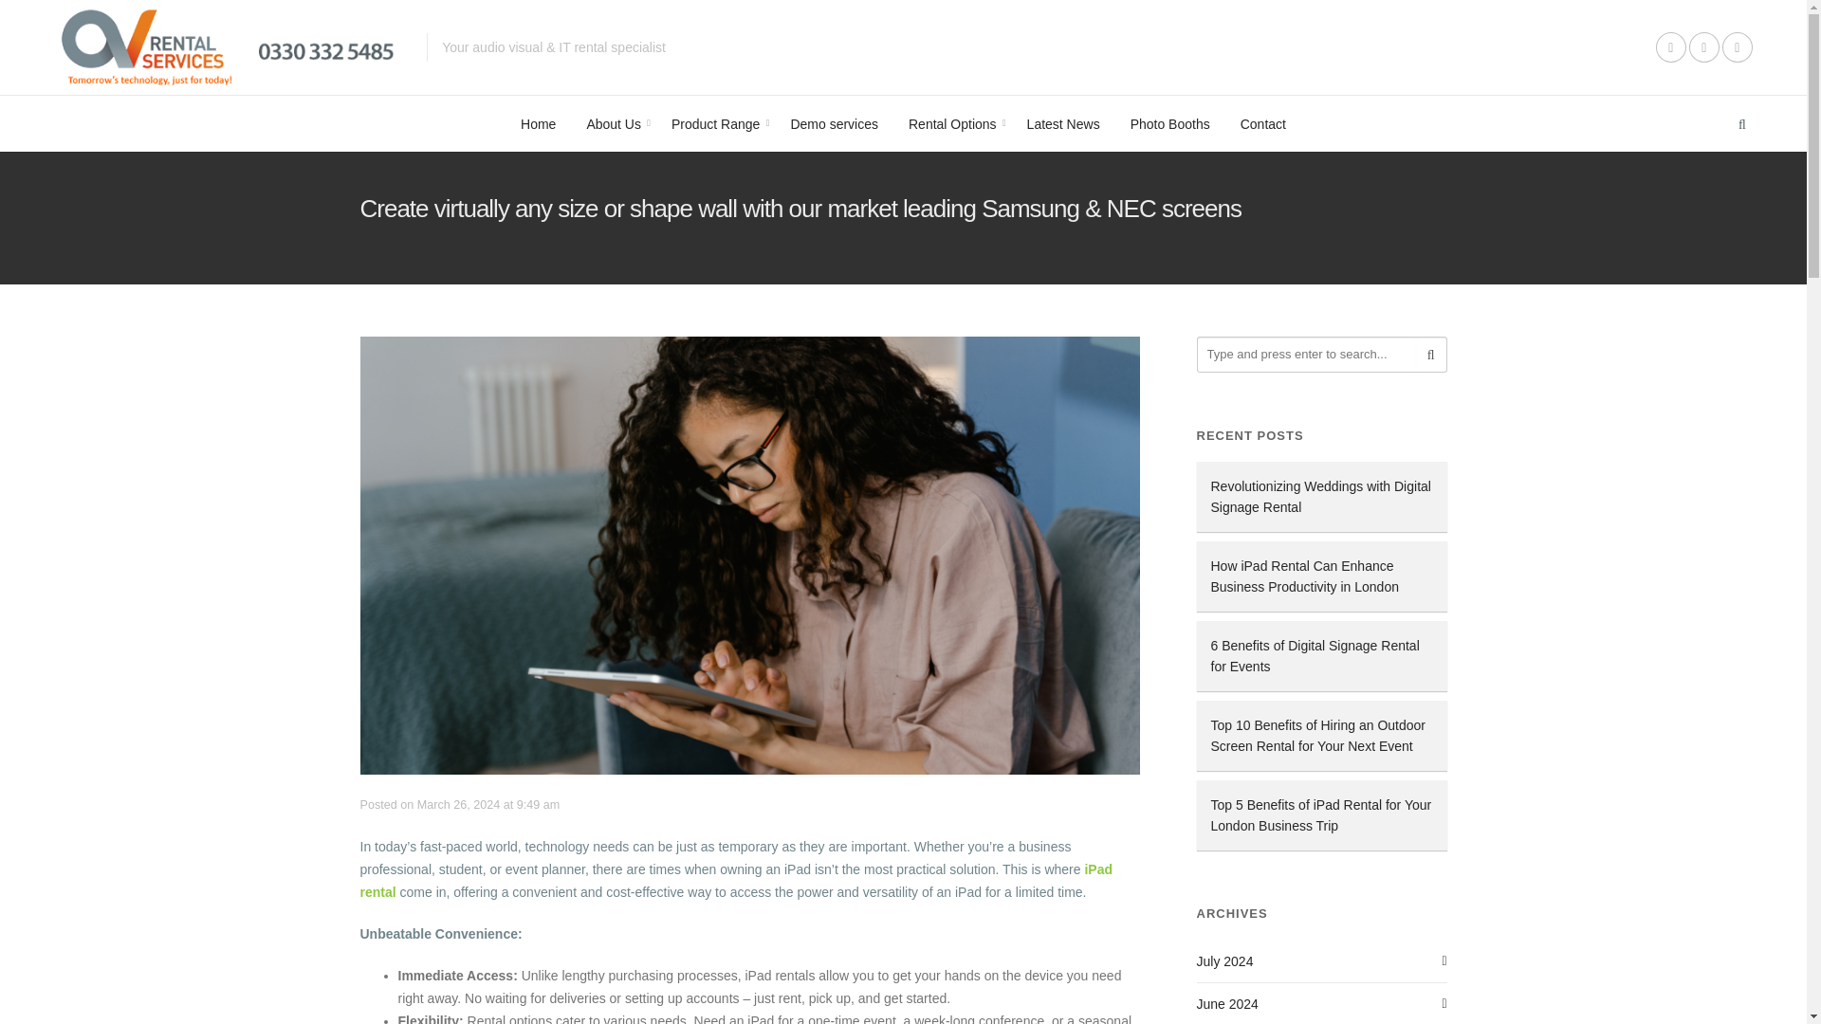 This screenshot has height=1024, width=1821. I want to click on Product Range, so click(715, 123).